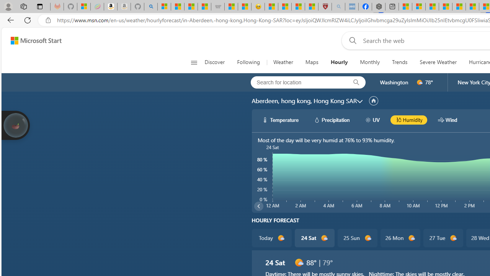  I want to click on hourlyChart/humidityBlack Humidity, so click(409, 120).